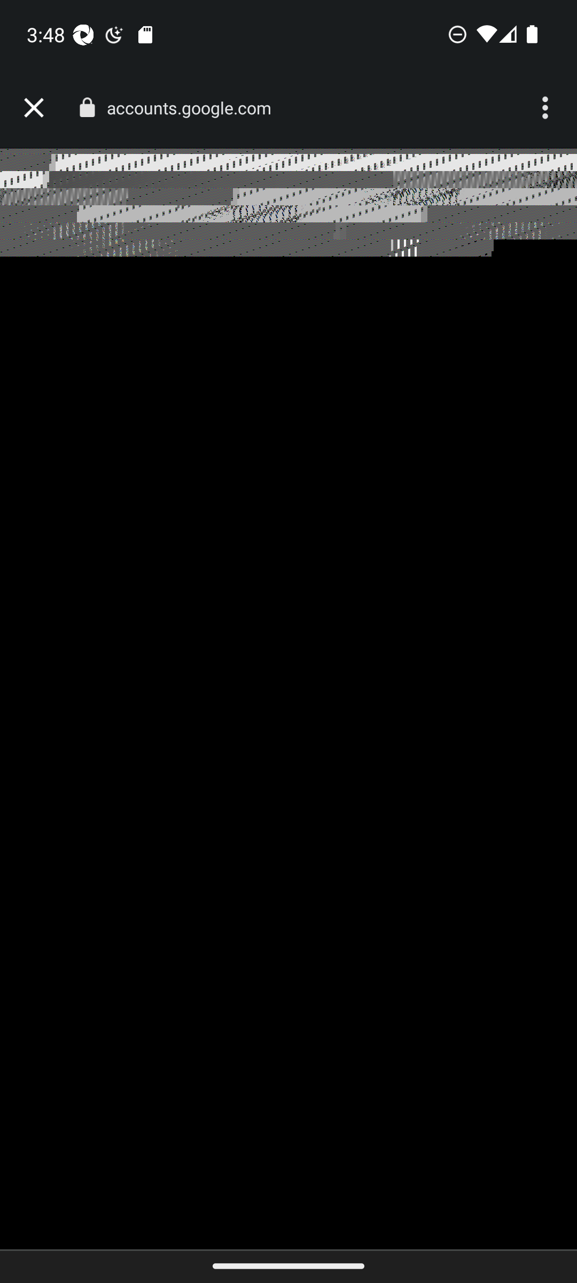 The height and width of the screenshot is (1283, 577). What do you see at coordinates (194, 108) in the screenshot?
I see `accounts.google.com` at bounding box center [194, 108].